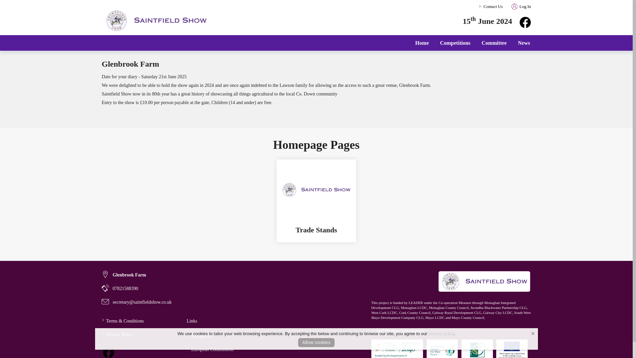 The width and height of the screenshot is (636, 358). Describe the element at coordinates (316, 190) in the screenshot. I see `link to Trade Stands` at that location.